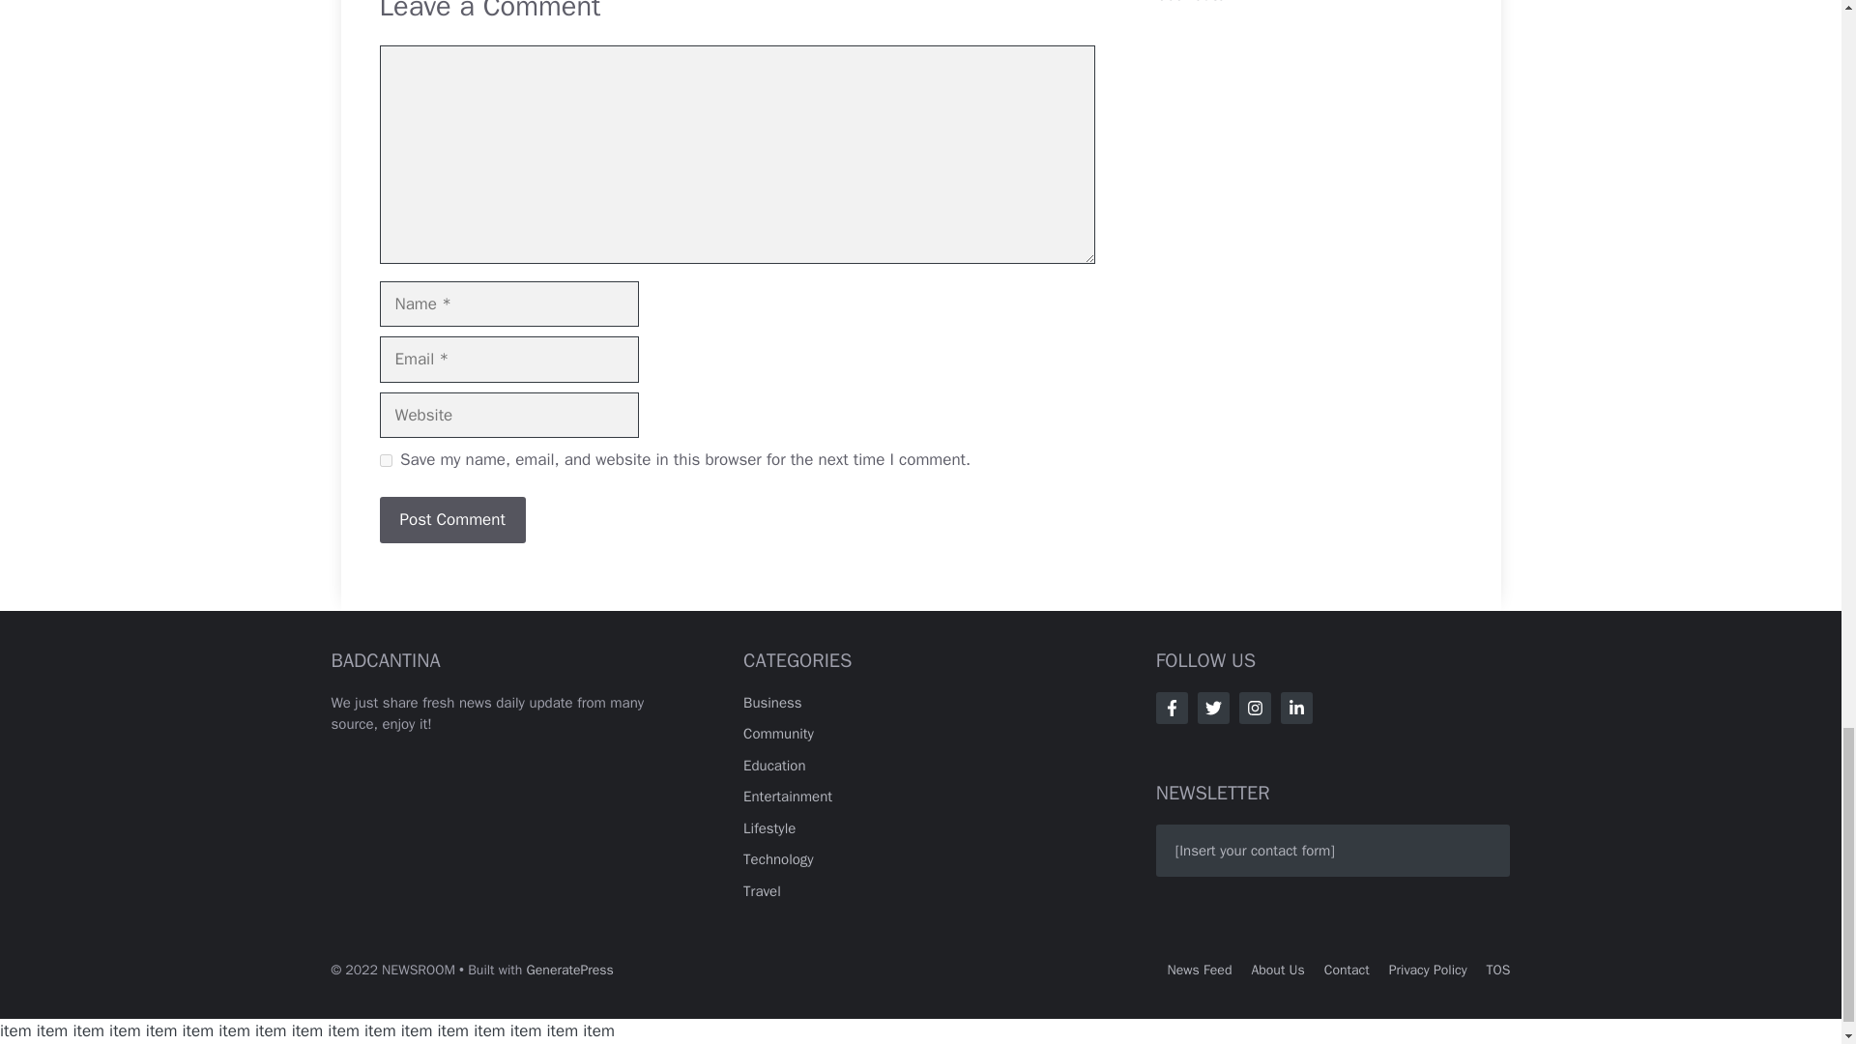 The image size is (1856, 1044). Describe the element at coordinates (385, 460) in the screenshot. I see `yes` at that location.